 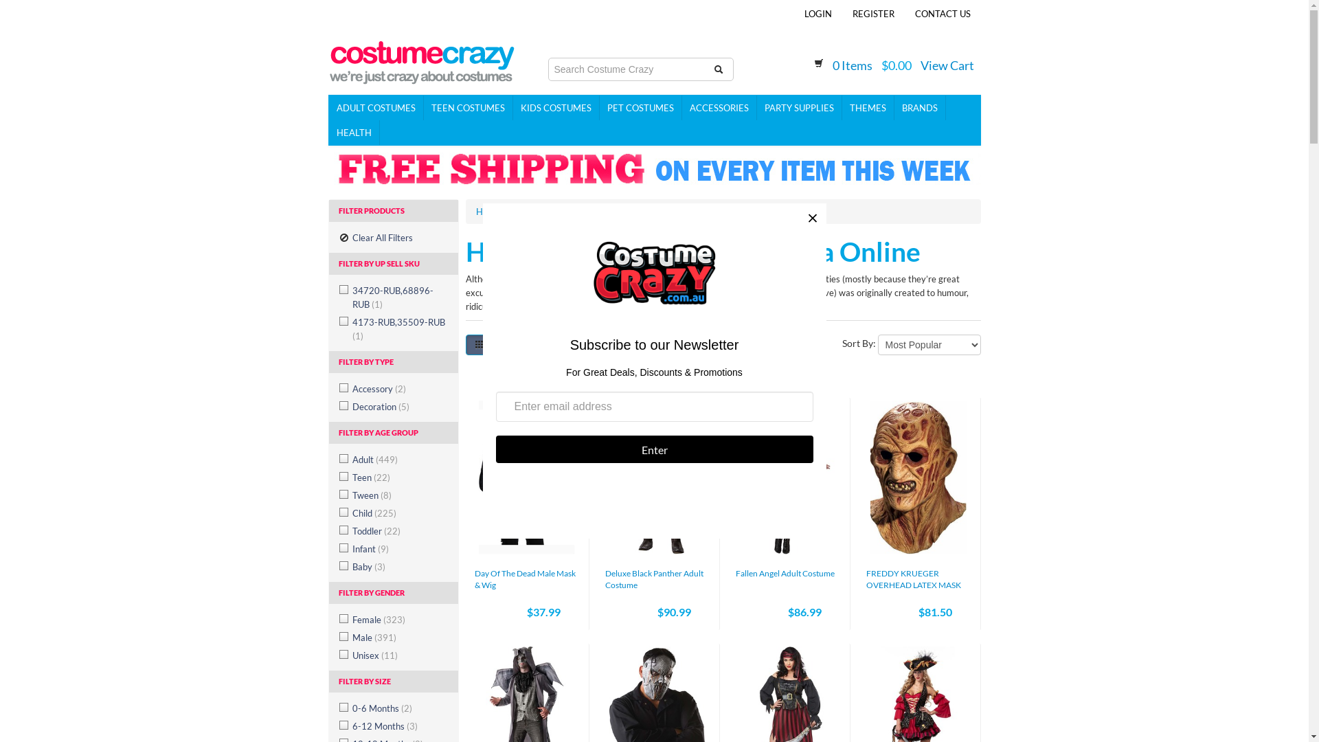 What do you see at coordinates (397, 549) in the screenshot?
I see `Infant (9)` at bounding box center [397, 549].